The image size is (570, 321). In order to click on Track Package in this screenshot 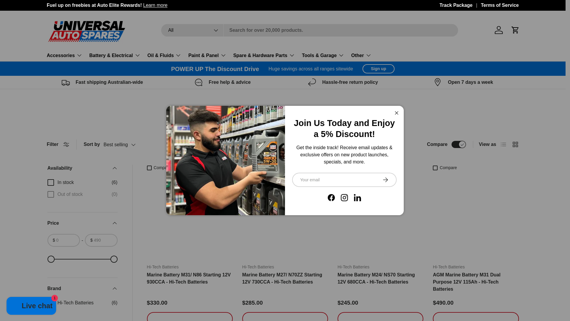, I will do `click(460, 5)`.